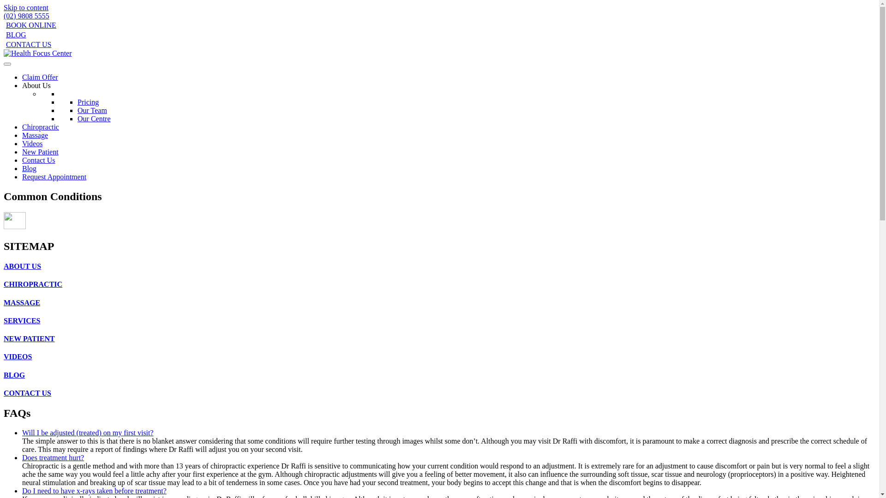  I want to click on Our Team, so click(92, 111).